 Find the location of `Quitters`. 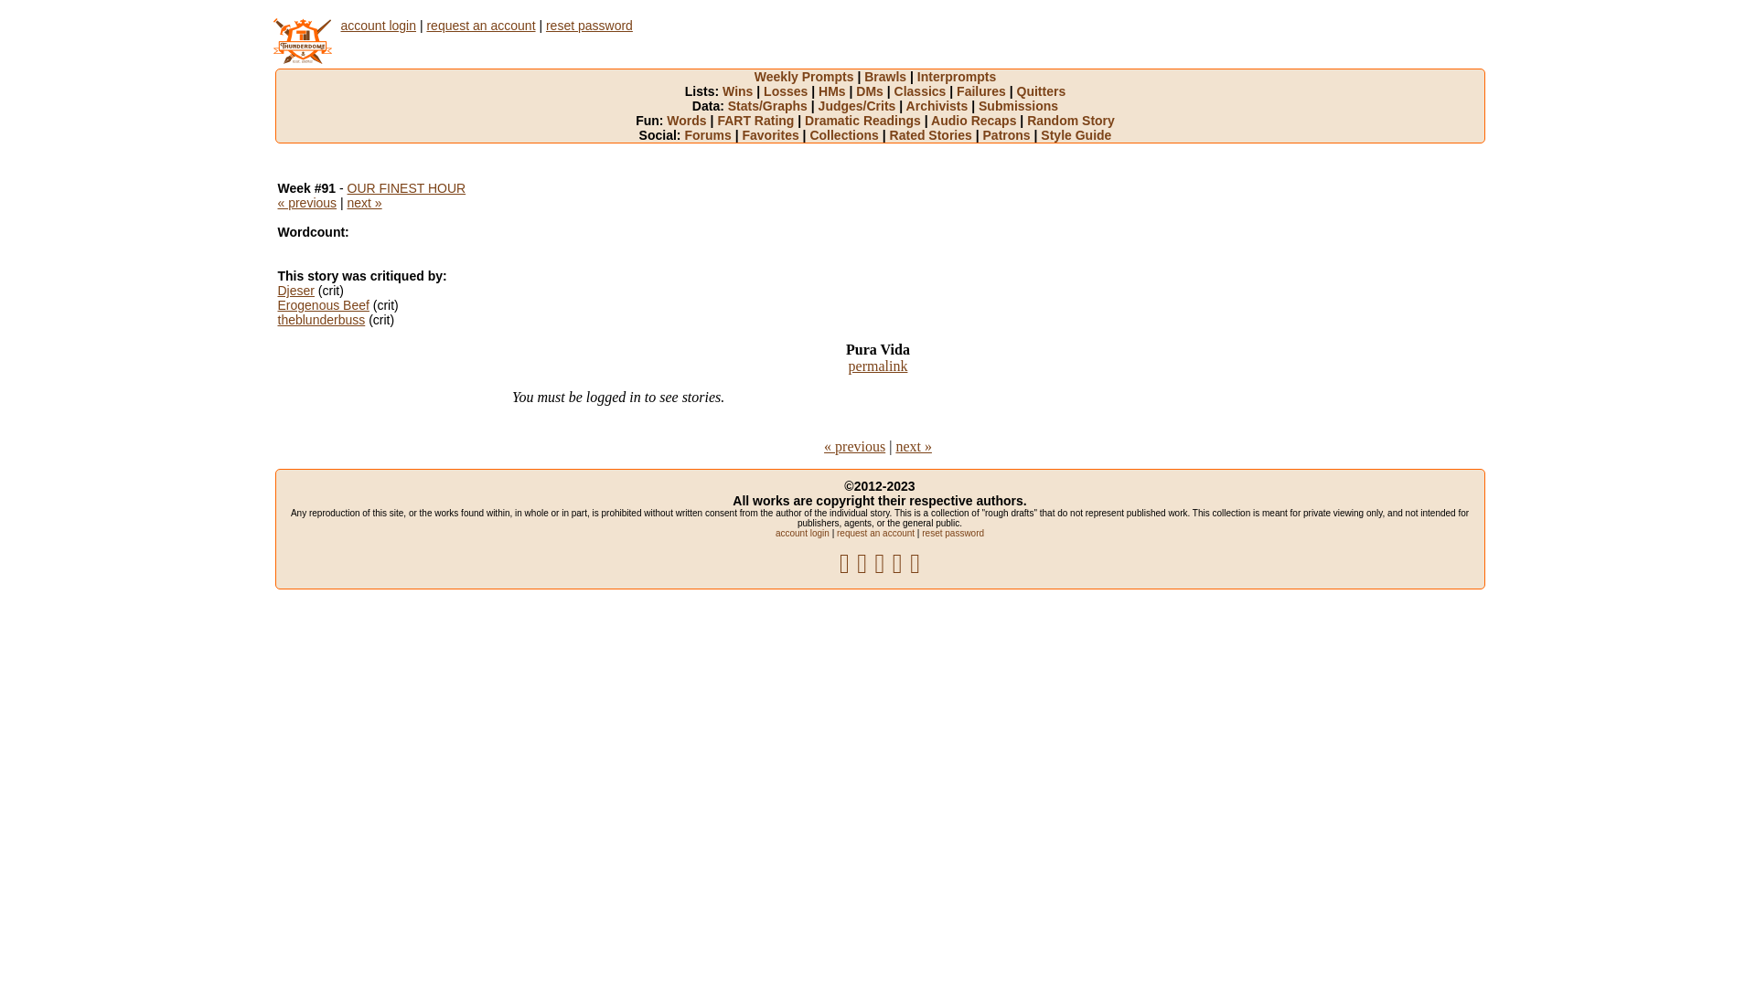

Quitters is located at coordinates (1042, 91).